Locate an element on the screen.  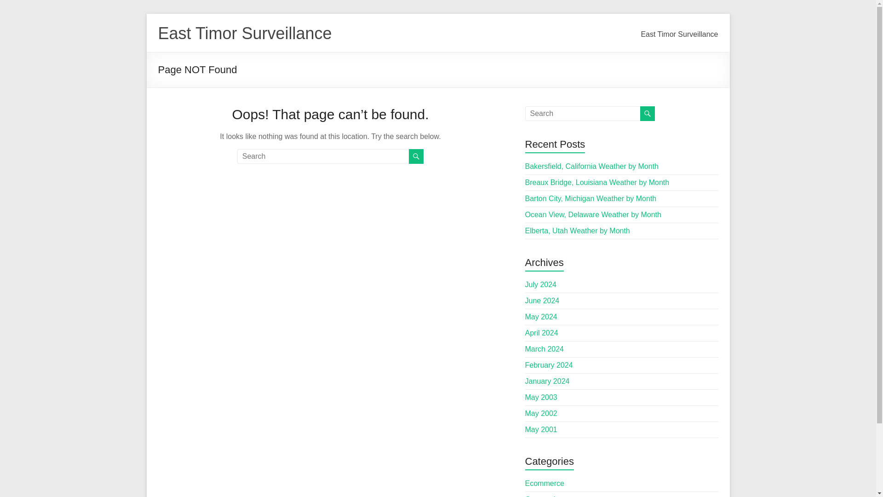
April 2024 is located at coordinates (542, 333).